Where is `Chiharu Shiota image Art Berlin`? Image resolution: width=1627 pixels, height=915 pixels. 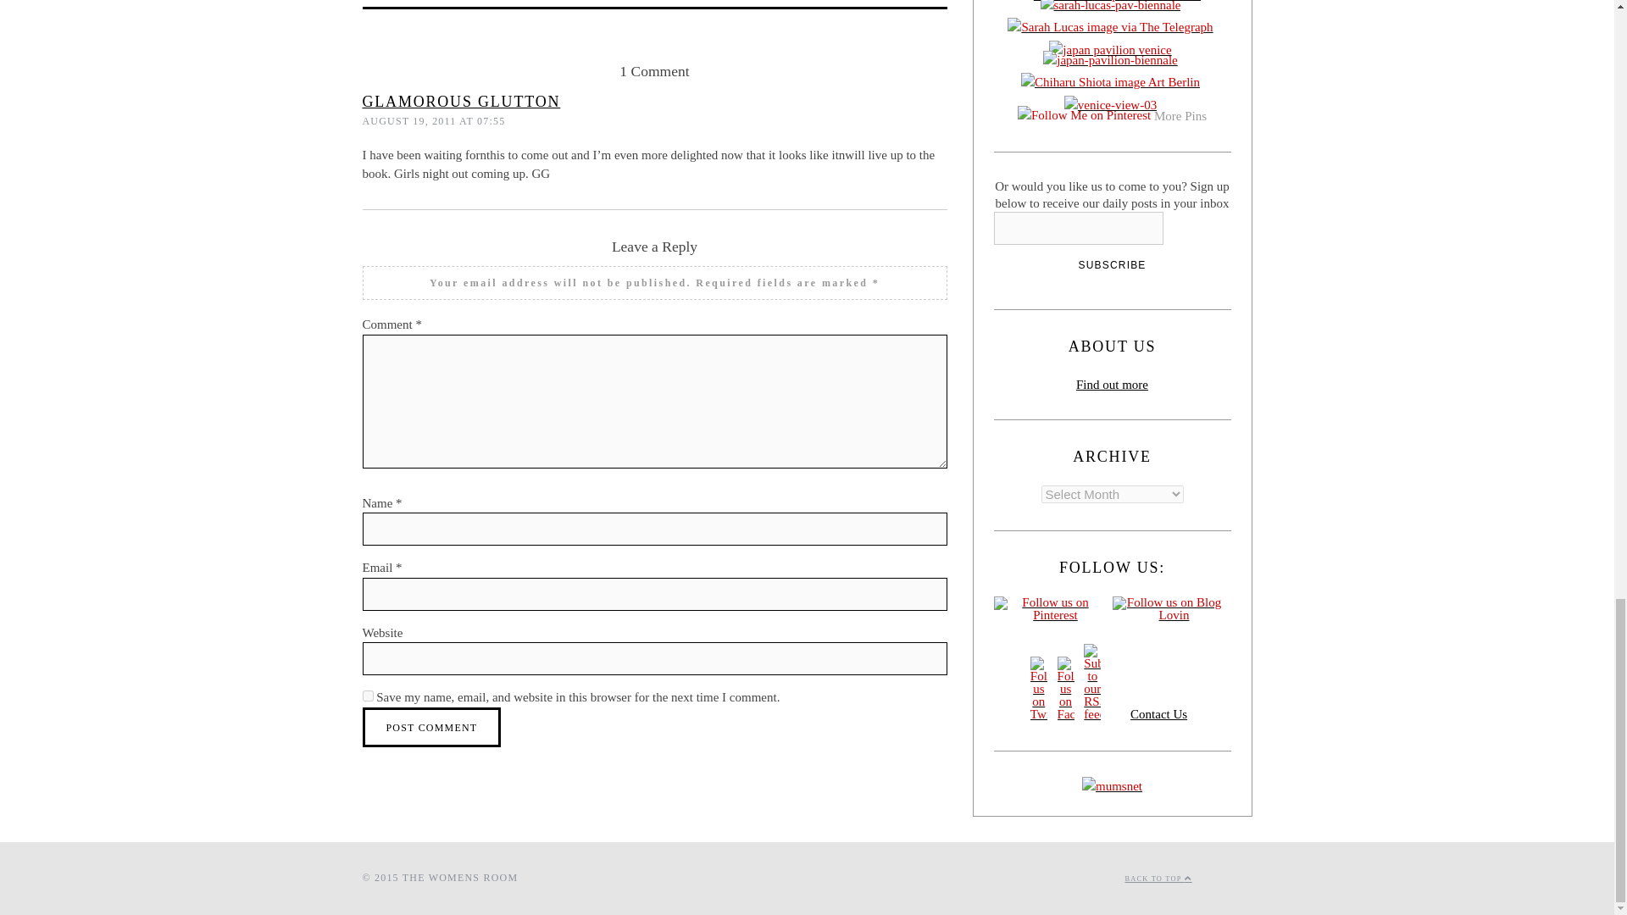
Chiharu Shiota image Art Berlin is located at coordinates (1112, 85).